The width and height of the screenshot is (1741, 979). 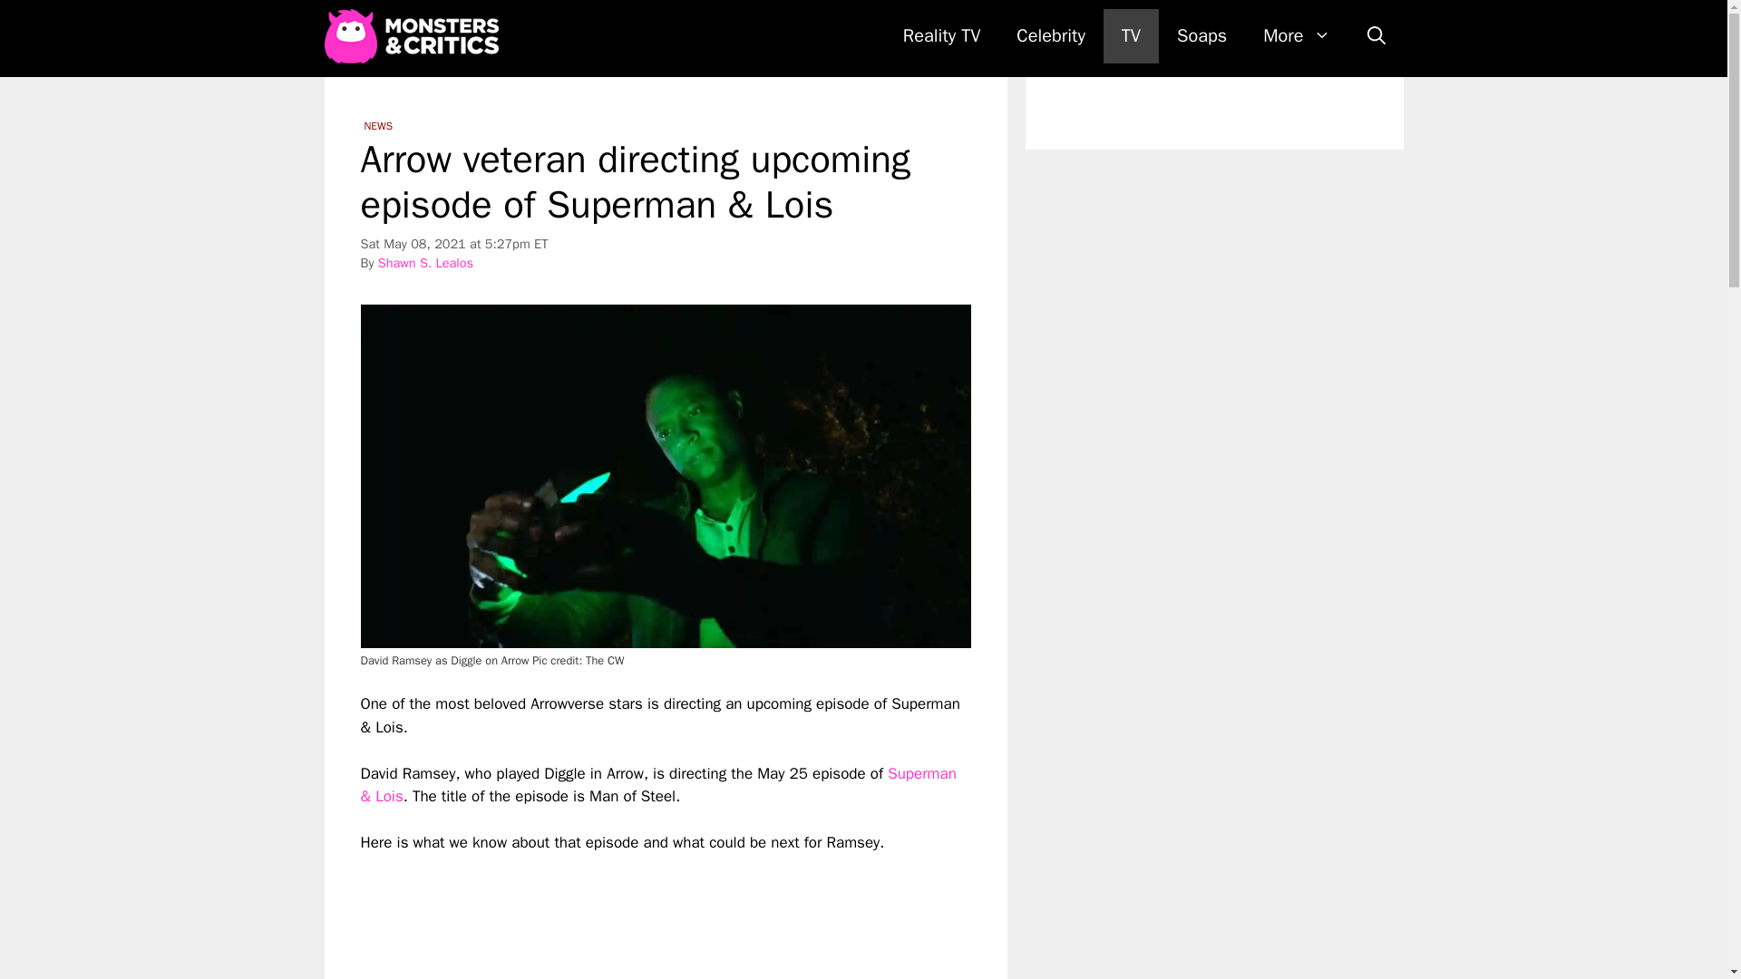 What do you see at coordinates (411, 36) in the screenshot?
I see `Monsters and Critics` at bounding box center [411, 36].